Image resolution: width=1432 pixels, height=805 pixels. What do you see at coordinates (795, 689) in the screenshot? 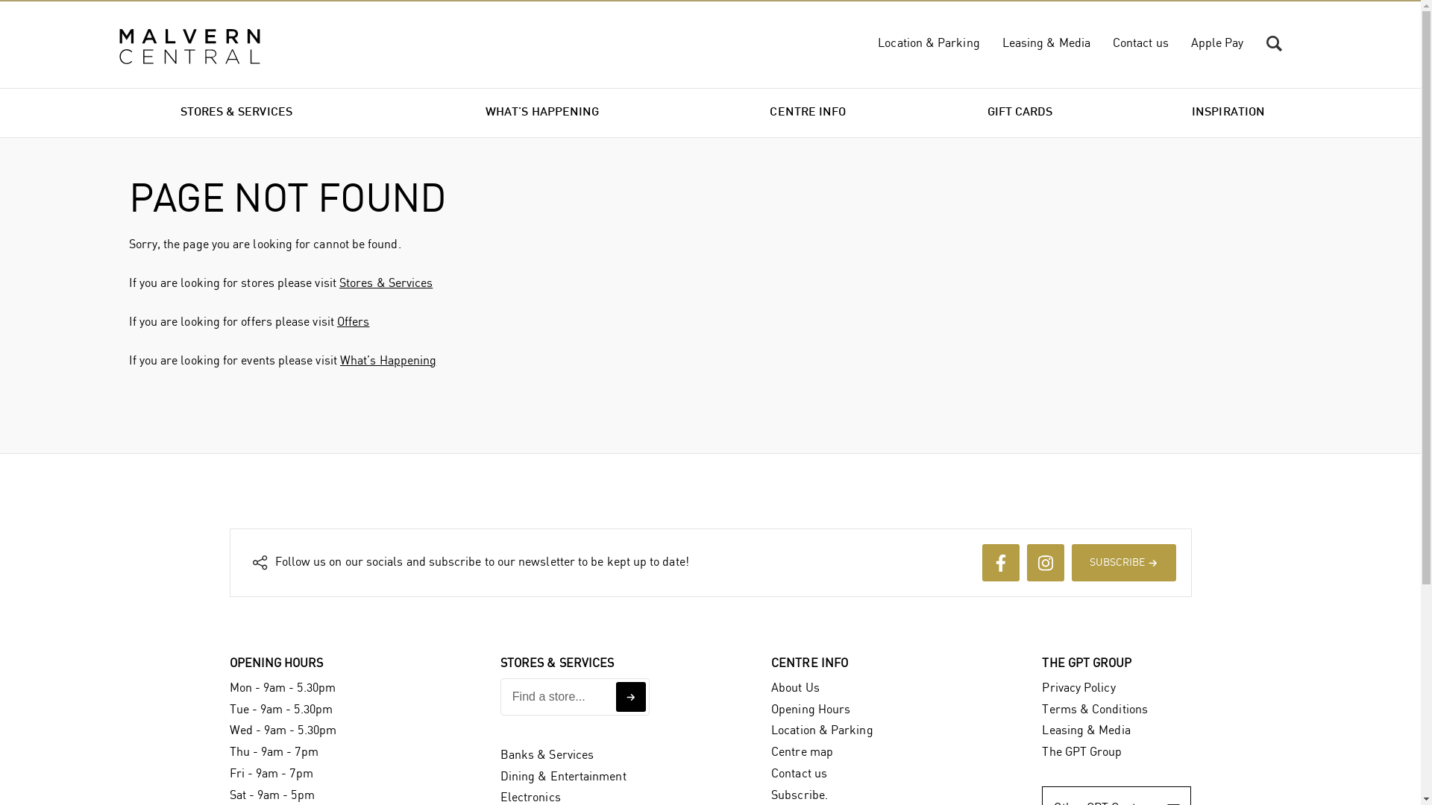
I see `About Us` at bounding box center [795, 689].